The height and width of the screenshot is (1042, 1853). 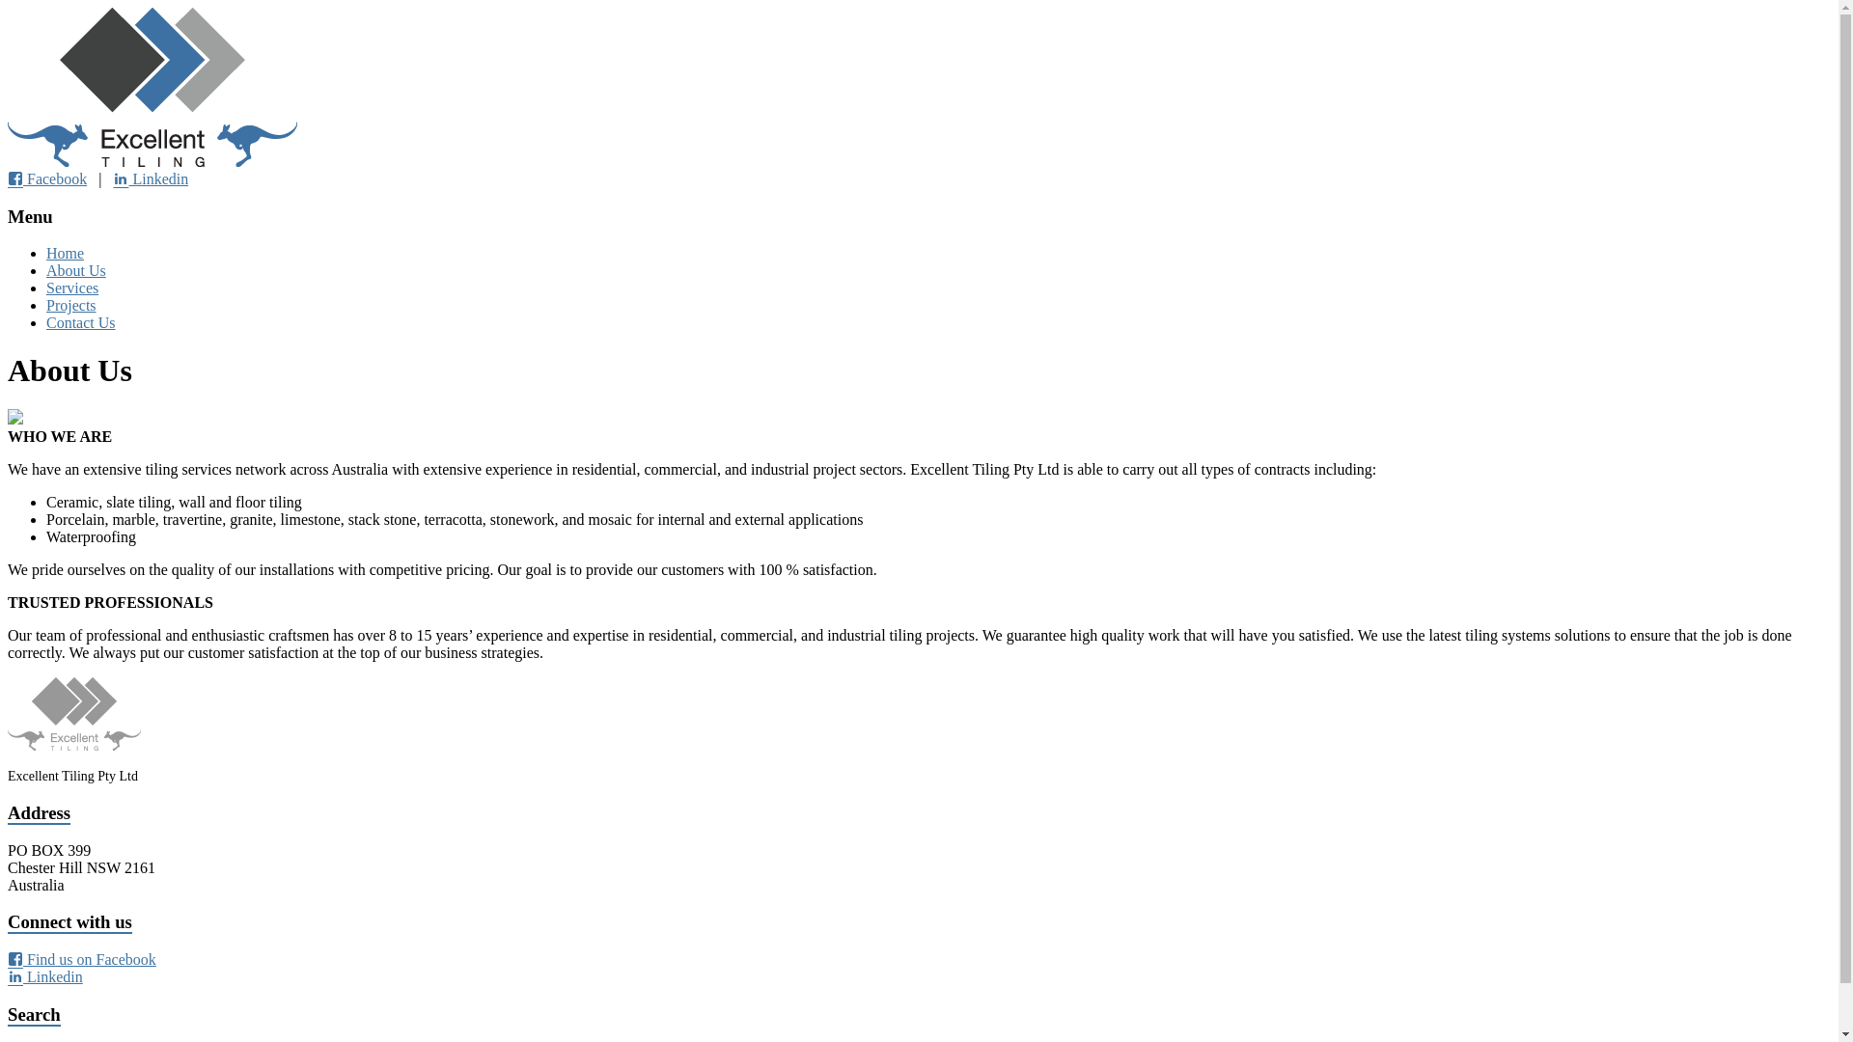 What do you see at coordinates (71, 305) in the screenshot?
I see `Projects` at bounding box center [71, 305].